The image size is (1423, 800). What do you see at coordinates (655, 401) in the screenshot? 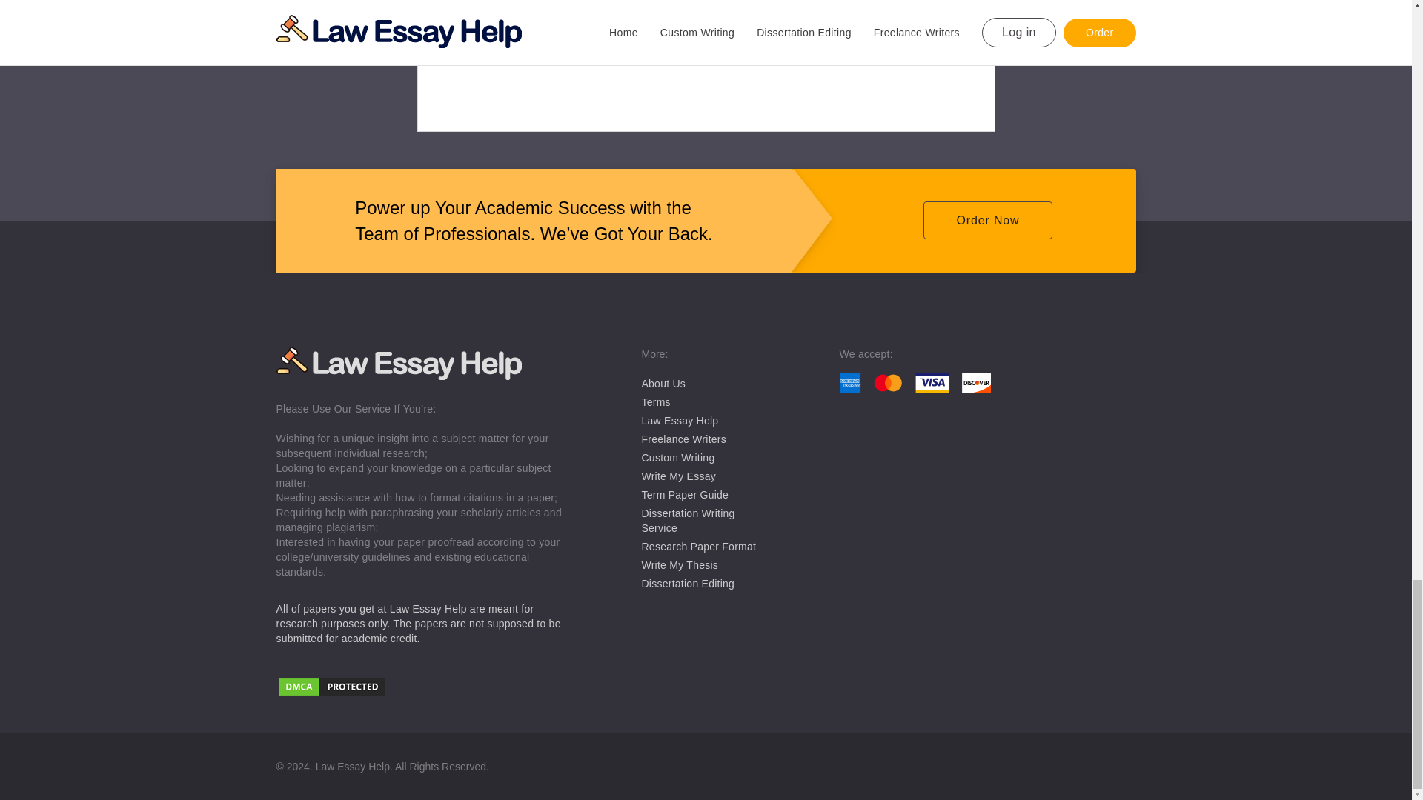
I see `Terms` at bounding box center [655, 401].